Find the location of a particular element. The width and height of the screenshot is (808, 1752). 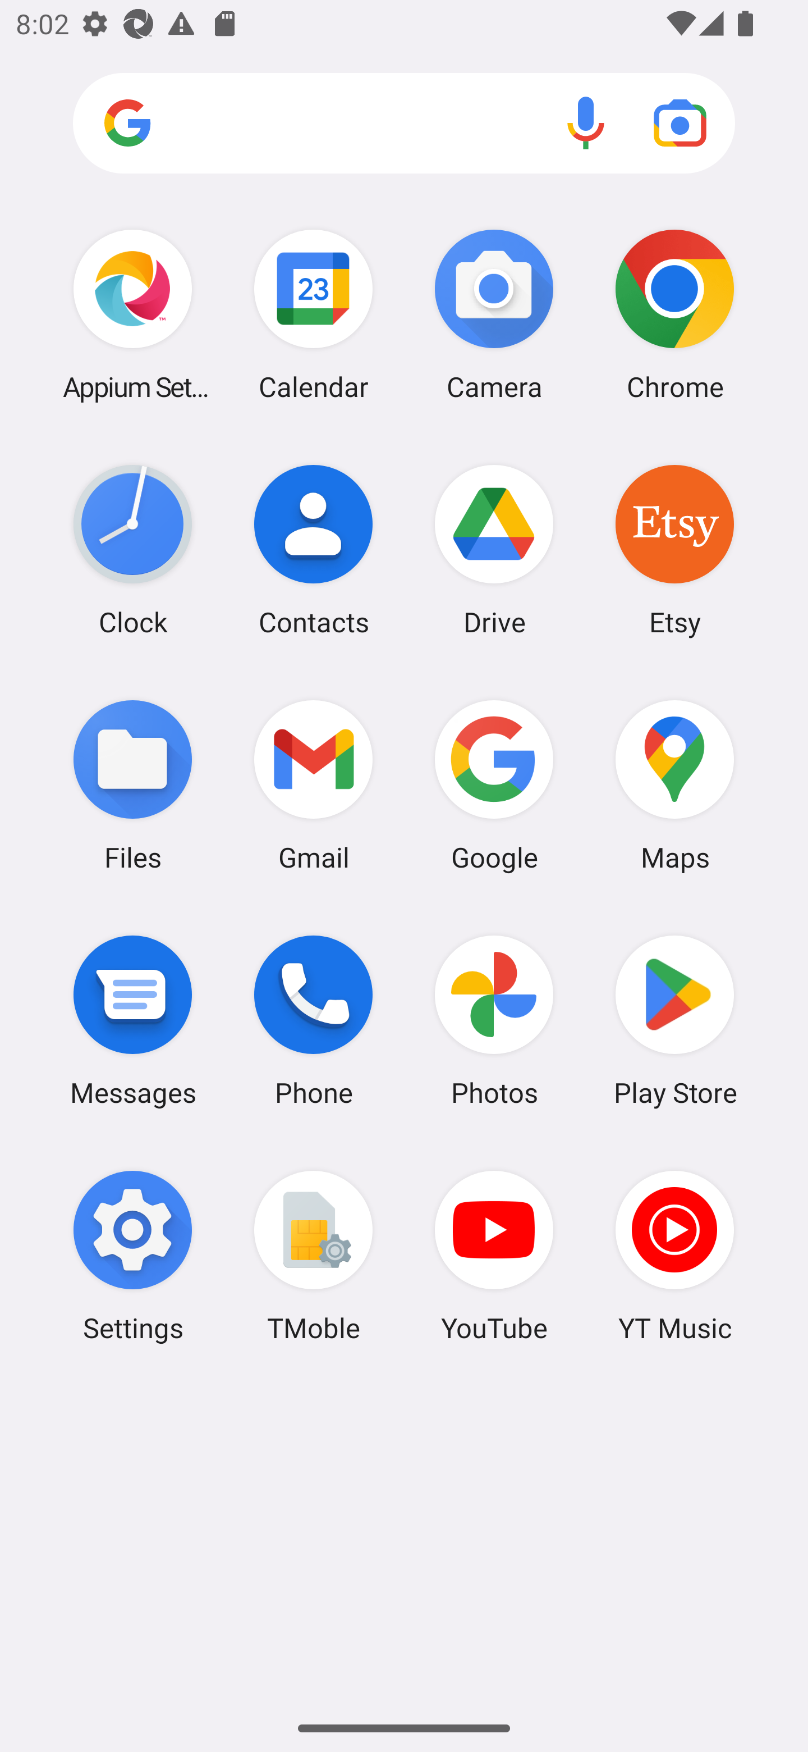

TMoble is located at coordinates (313, 1256).